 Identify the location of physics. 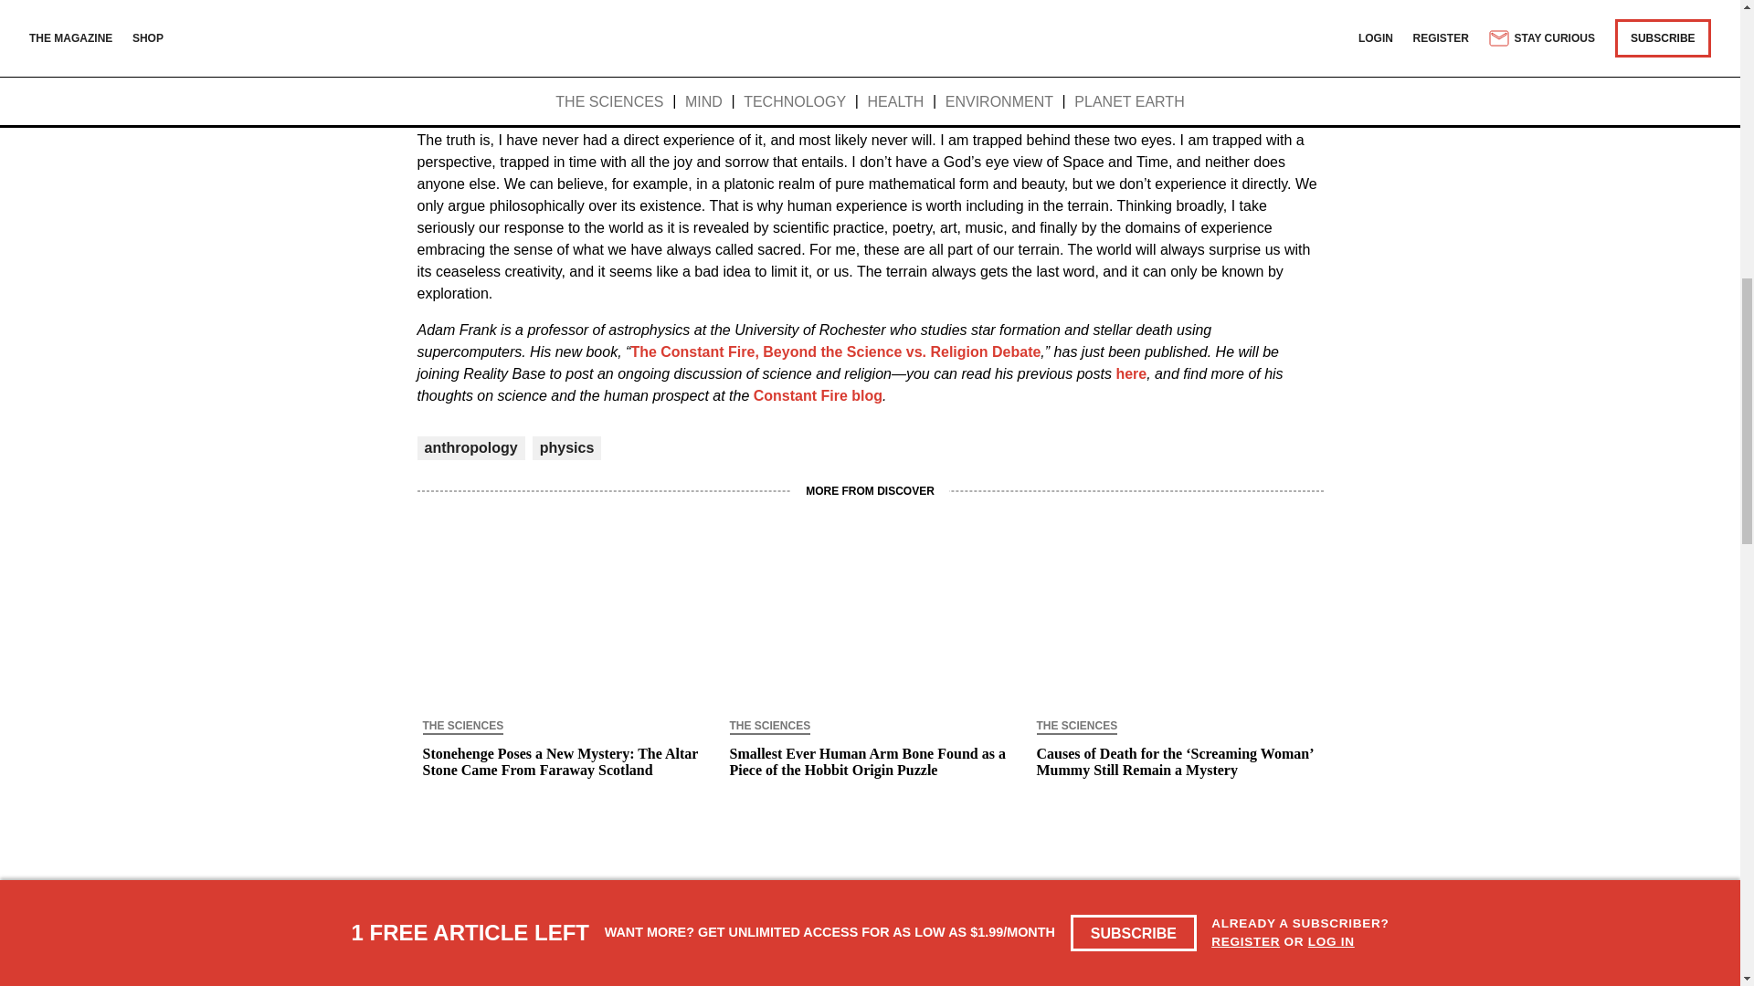
(566, 447).